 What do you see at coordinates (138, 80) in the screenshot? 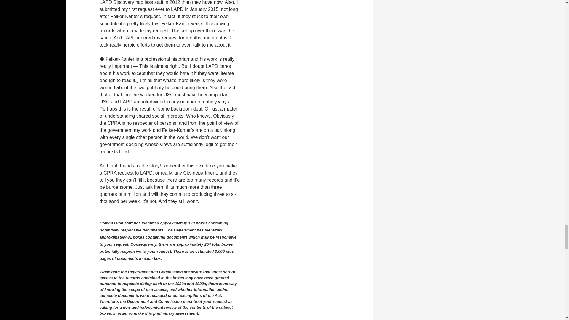
I see `9` at bounding box center [138, 80].